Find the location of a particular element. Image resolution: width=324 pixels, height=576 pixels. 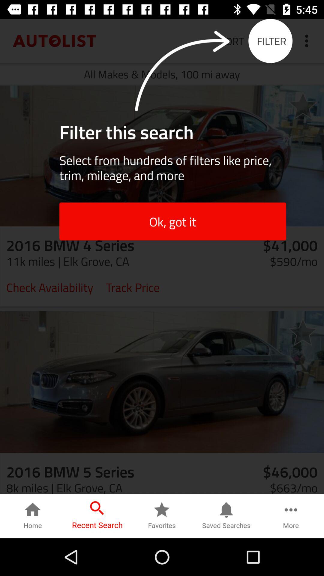

press the item next to the track price is located at coordinates (50, 287).